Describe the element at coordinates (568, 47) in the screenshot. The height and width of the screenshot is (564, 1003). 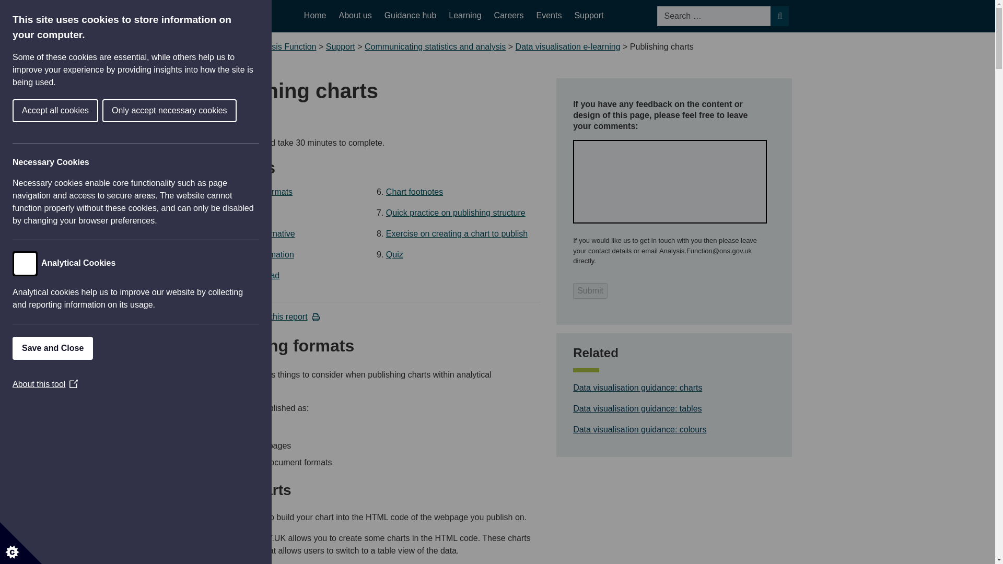
I see `Data visualisation e-learning` at that location.